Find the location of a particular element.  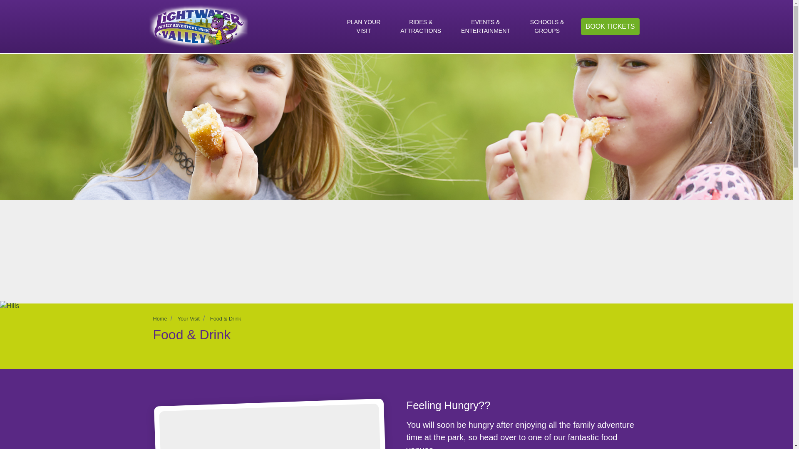

Home is located at coordinates (160, 318).